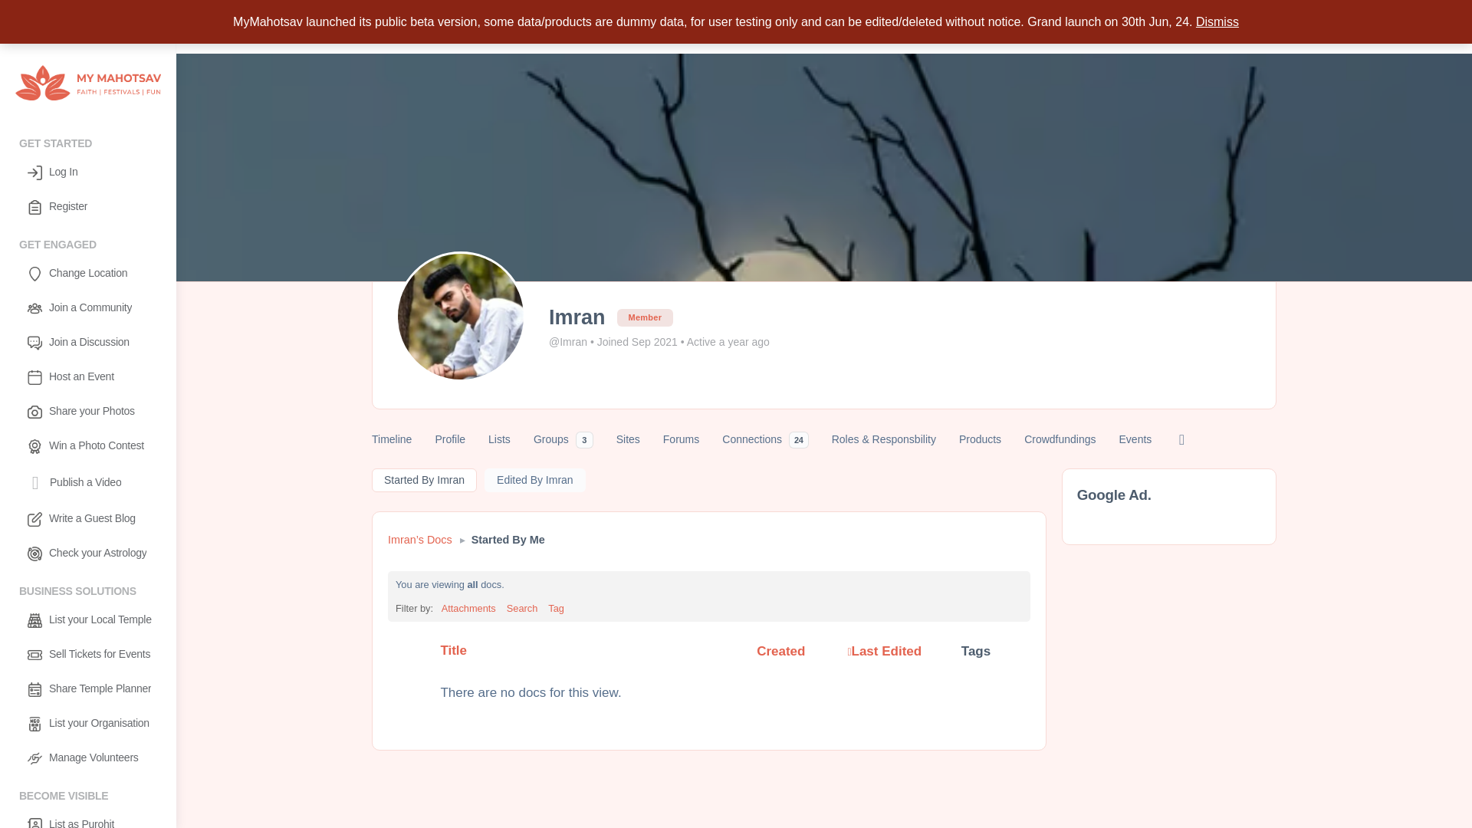  What do you see at coordinates (87, 207) in the screenshot?
I see `Register` at bounding box center [87, 207].